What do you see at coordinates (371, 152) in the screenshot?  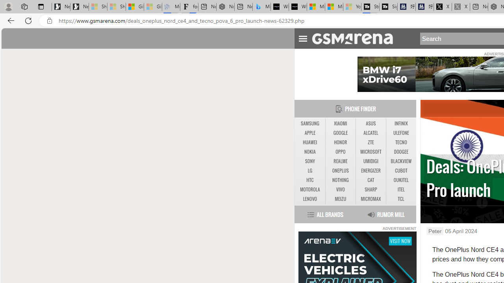 I see `MICROSOFT` at bounding box center [371, 152].